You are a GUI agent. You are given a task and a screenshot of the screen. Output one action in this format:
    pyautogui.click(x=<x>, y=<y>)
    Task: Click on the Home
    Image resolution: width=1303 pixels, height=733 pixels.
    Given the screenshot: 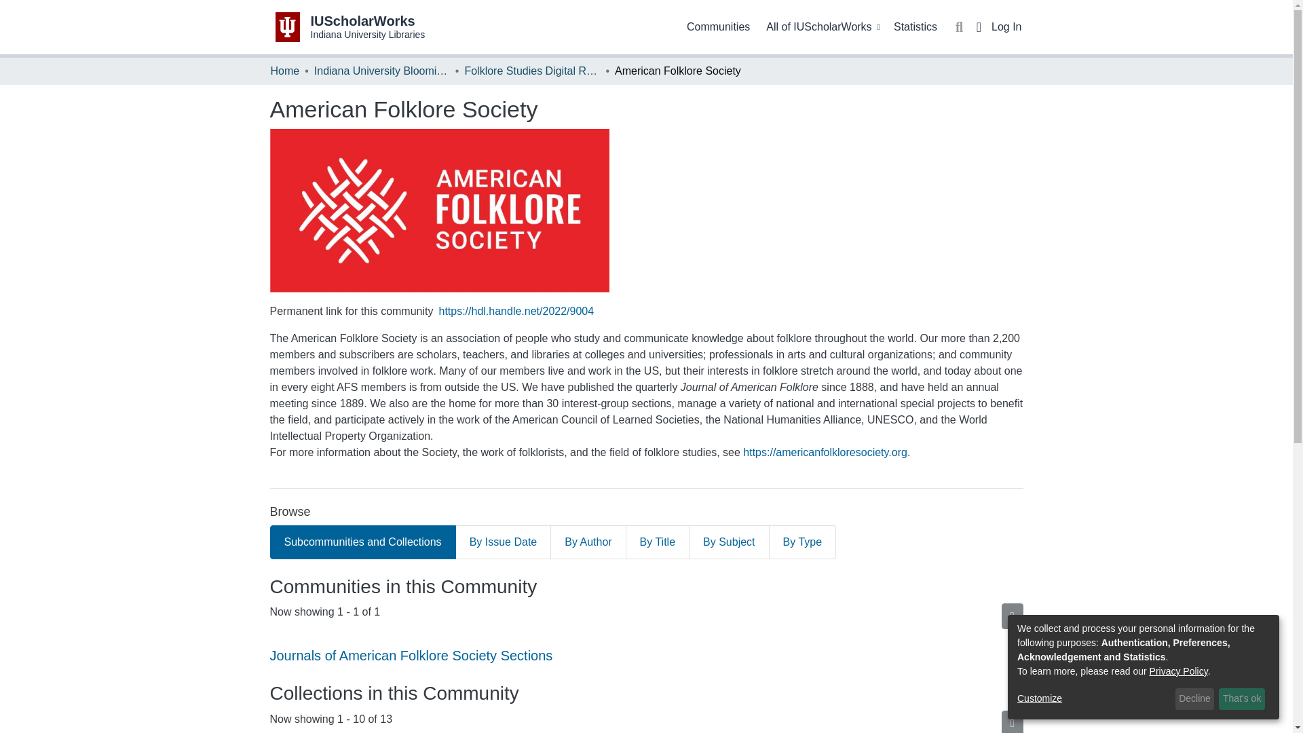 What is the action you would take?
    pyautogui.click(x=1013, y=616)
    